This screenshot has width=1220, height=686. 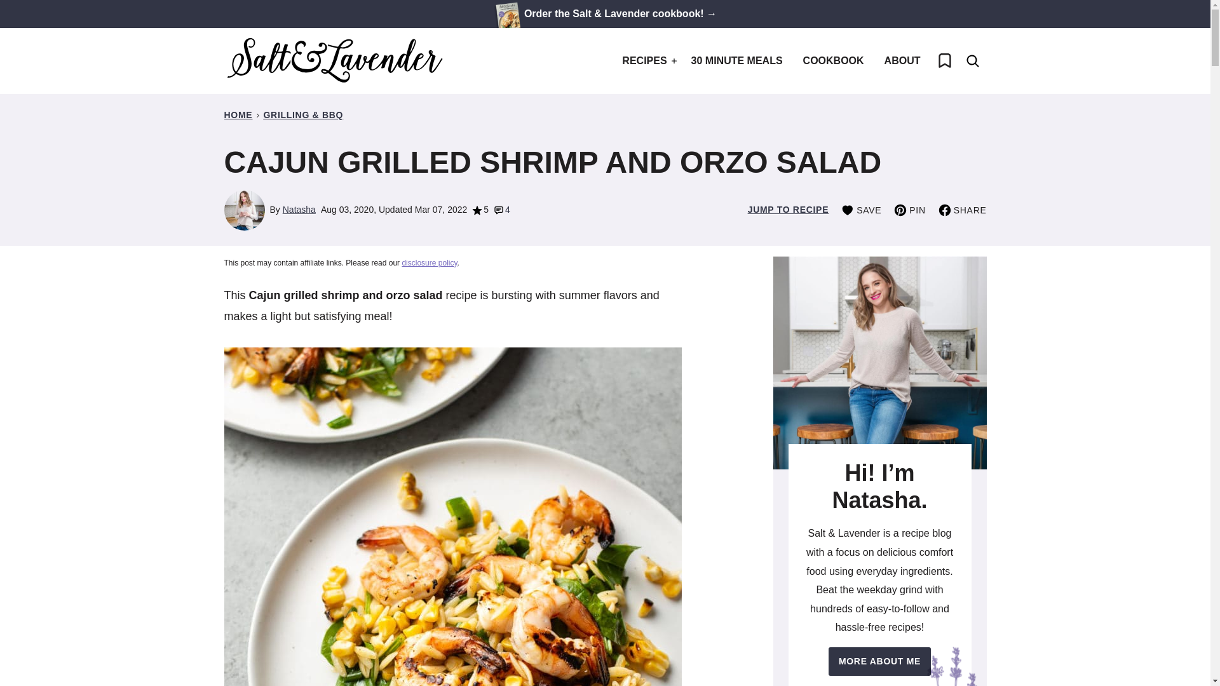 I want to click on Share on Facebook, so click(x=962, y=210).